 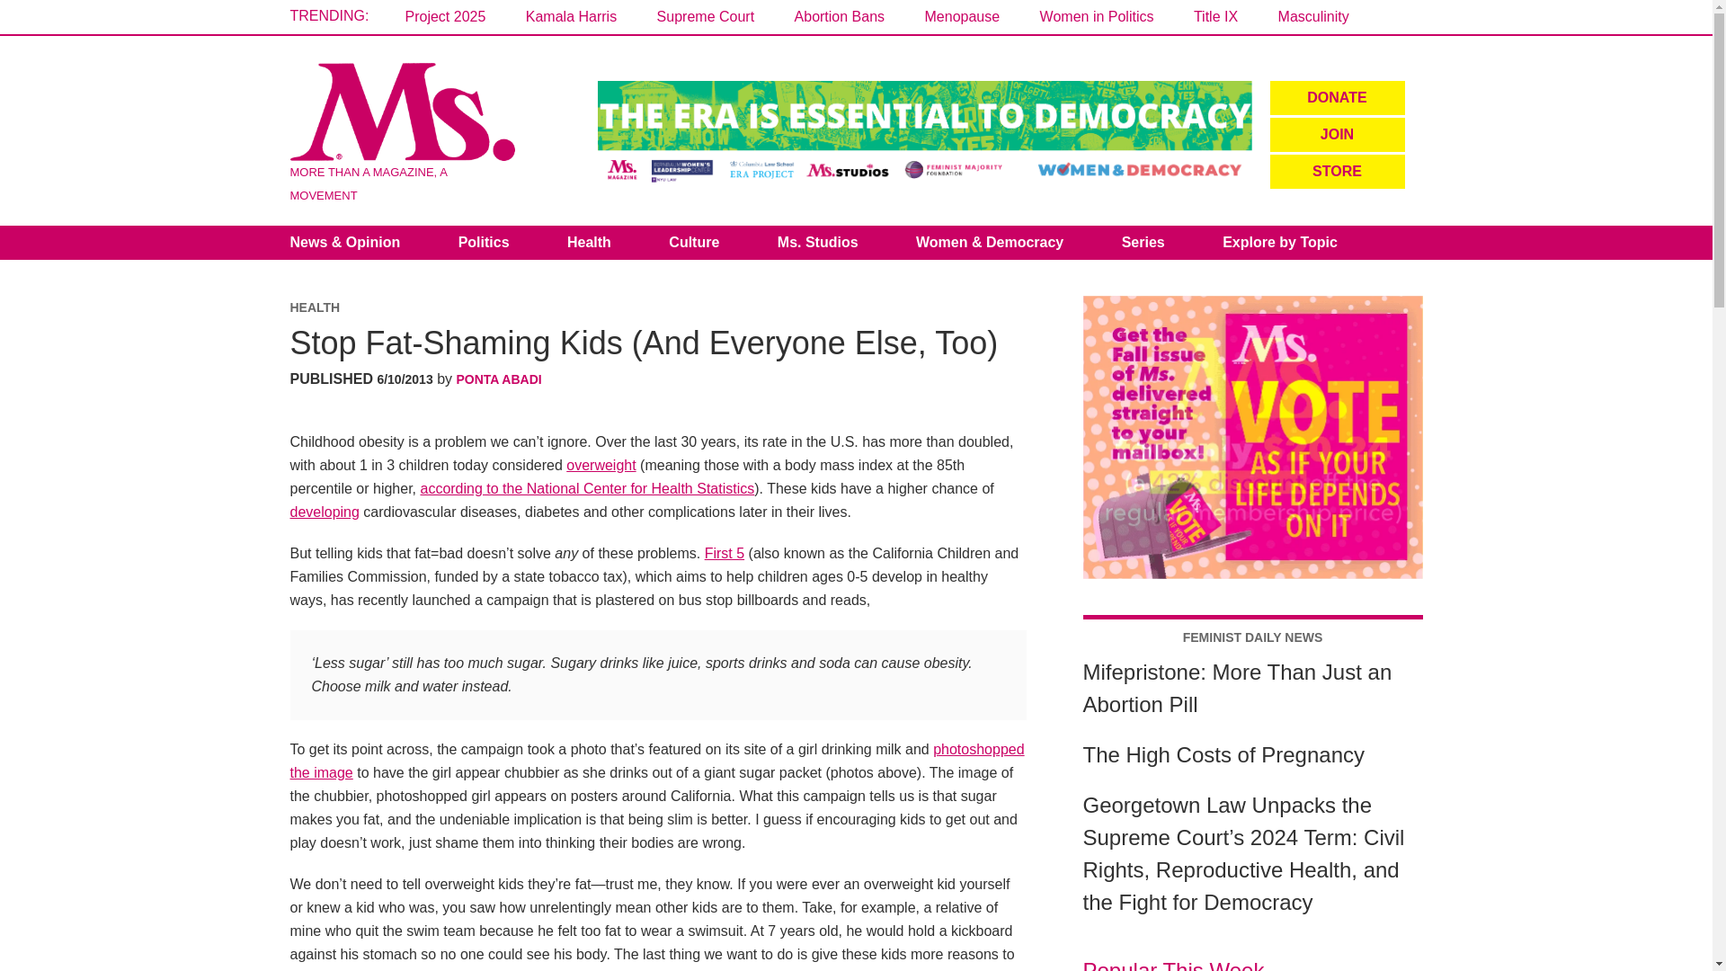 What do you see at coordinates (586, 487) in the screenshot?
I see `according to the National Center for Health Statistics` at bounding box center [586, 487].